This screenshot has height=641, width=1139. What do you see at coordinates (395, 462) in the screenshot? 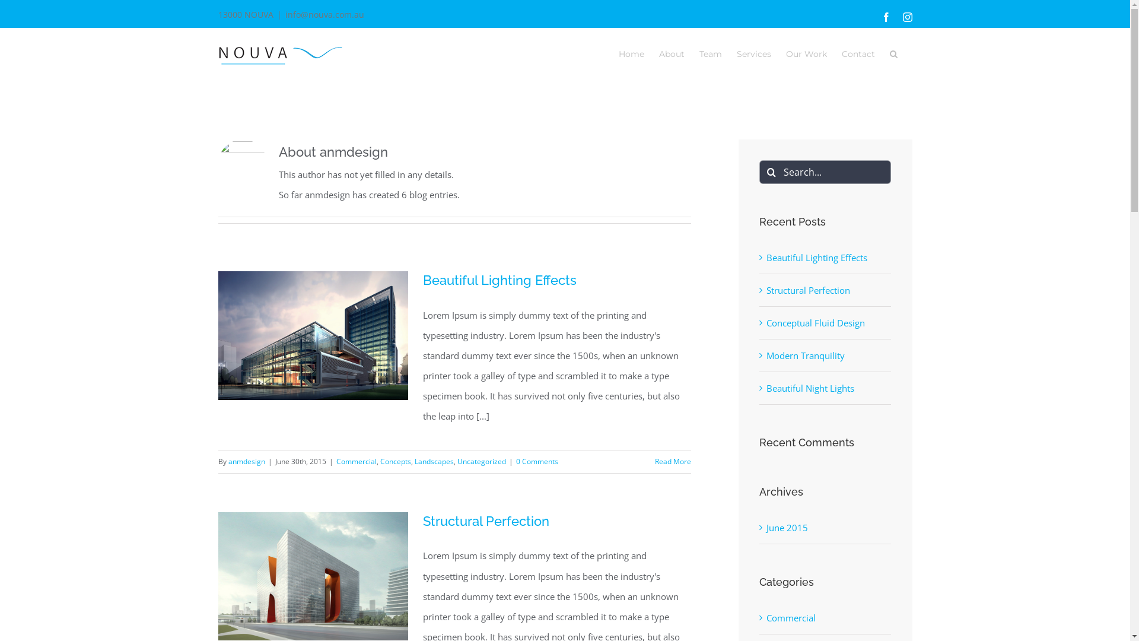
I see `Concepts` at bounding box center [395, 462].